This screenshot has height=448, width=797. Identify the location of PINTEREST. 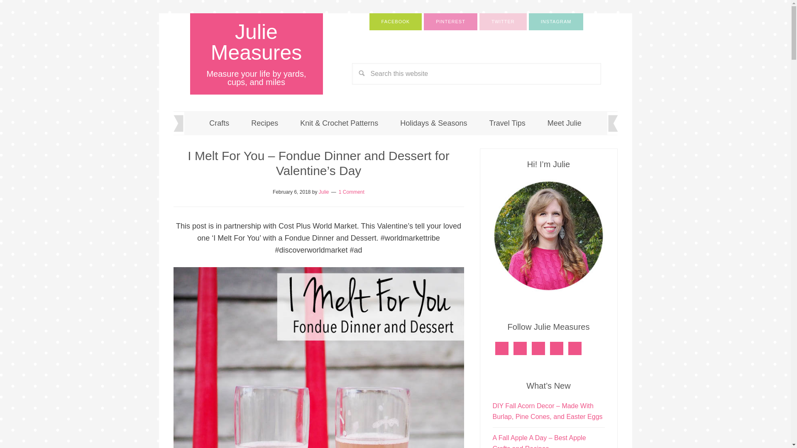
(451, 22).